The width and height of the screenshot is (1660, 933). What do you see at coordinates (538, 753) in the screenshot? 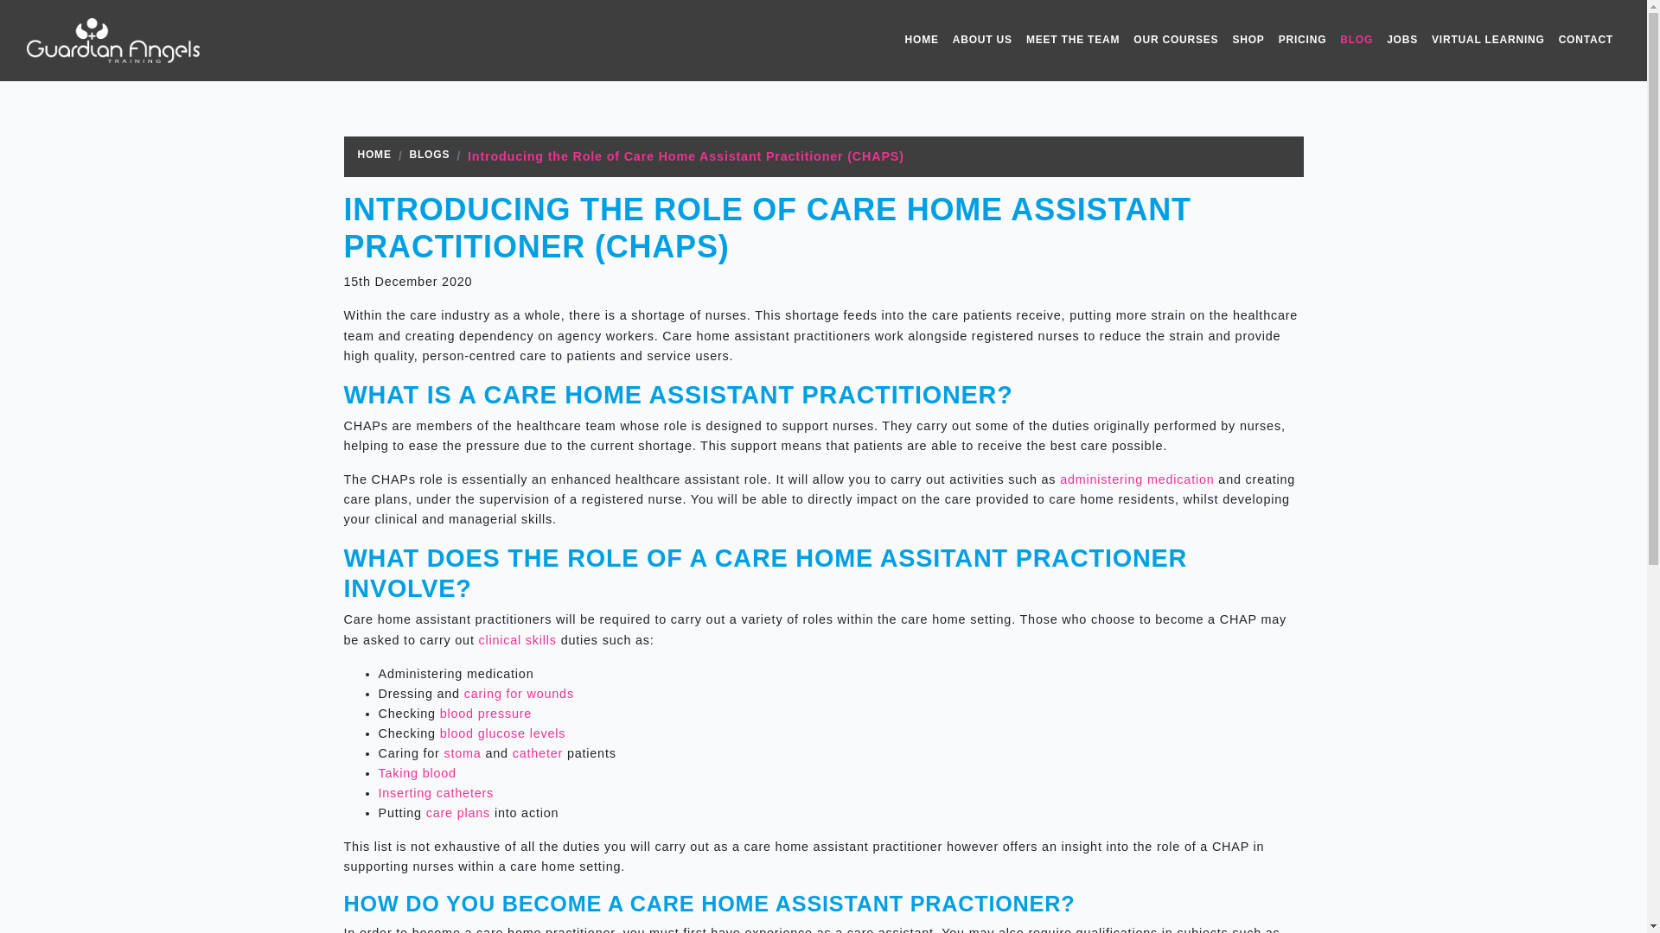
I see `catheter` at bounding box center [538, 753].